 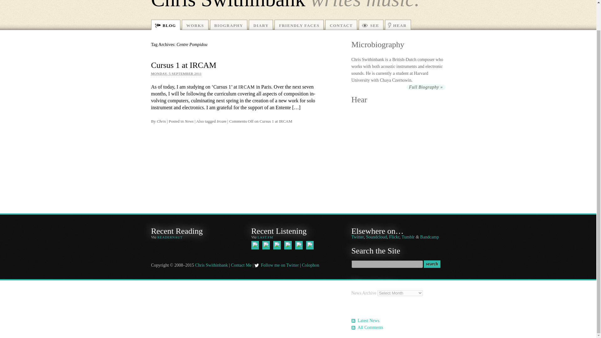 I want to click on BLOG, so click(x=165, y=25).